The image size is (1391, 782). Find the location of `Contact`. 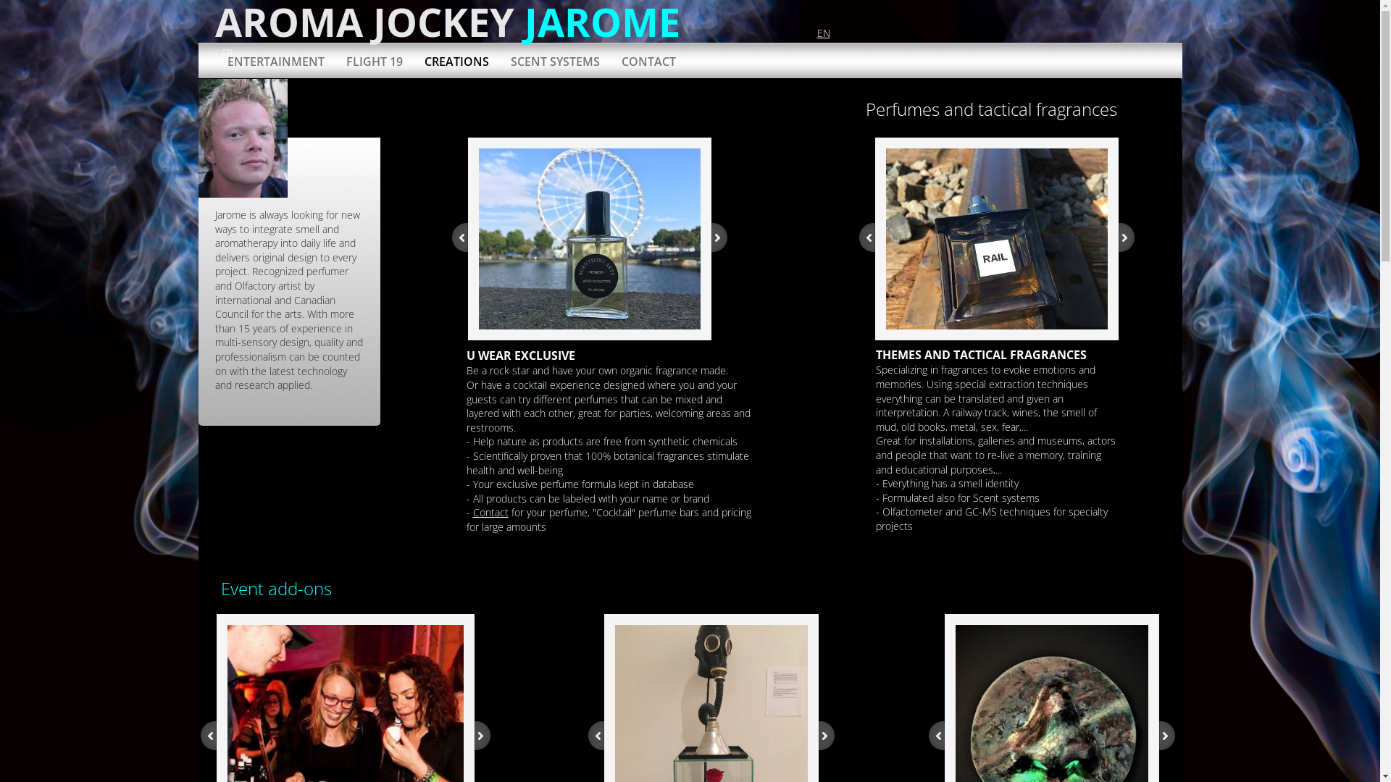

Contact is located at coordinates (490, 513).